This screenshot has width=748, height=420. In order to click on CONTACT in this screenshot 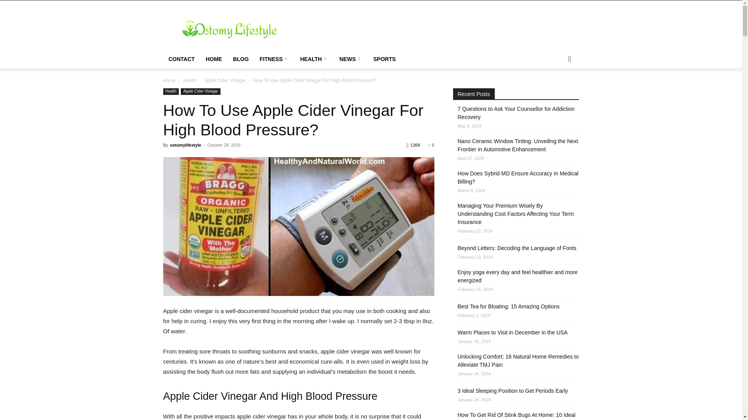, I will do `click(181, 59)`.